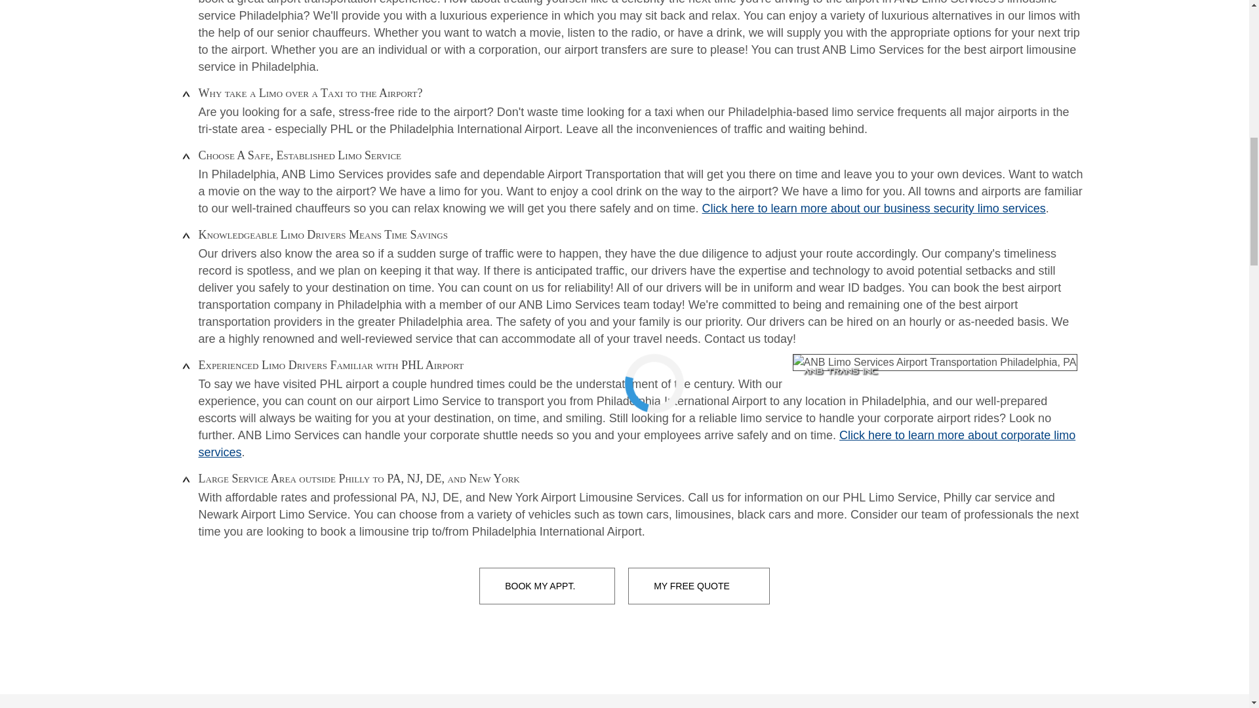 The width and height of the screenshot is (1259, 708). I want to click on Corporate Limo Services, so click(636, 443).